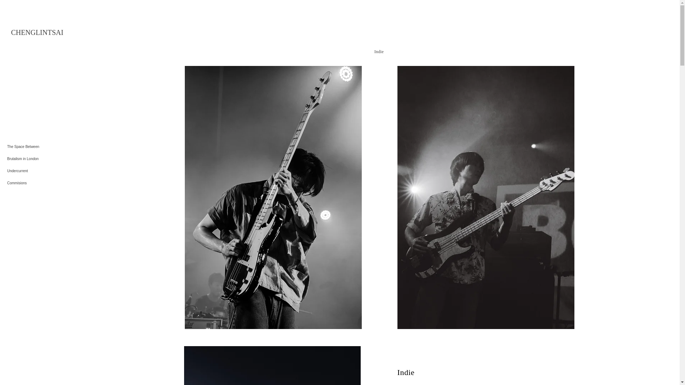 The image size is (685, 385). I want to click on CHENGLINTSAI, so click(37, 32).